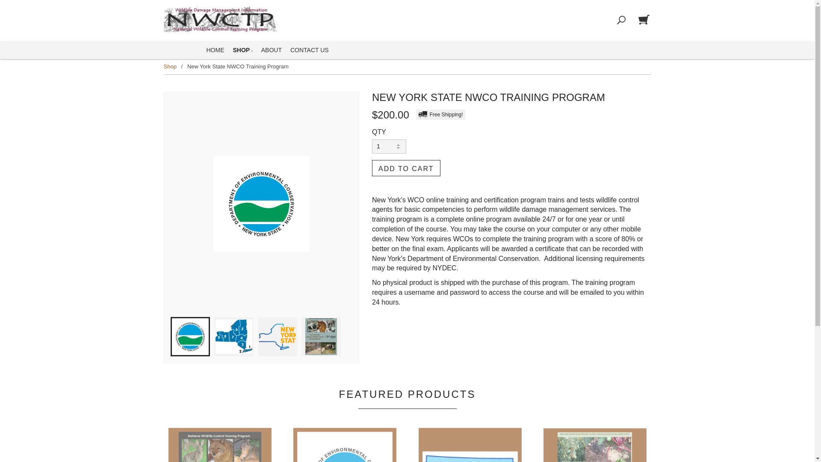  Describe the element at coordinates (310, 50) in the screenshot. I see `CONTACT US` at that location.